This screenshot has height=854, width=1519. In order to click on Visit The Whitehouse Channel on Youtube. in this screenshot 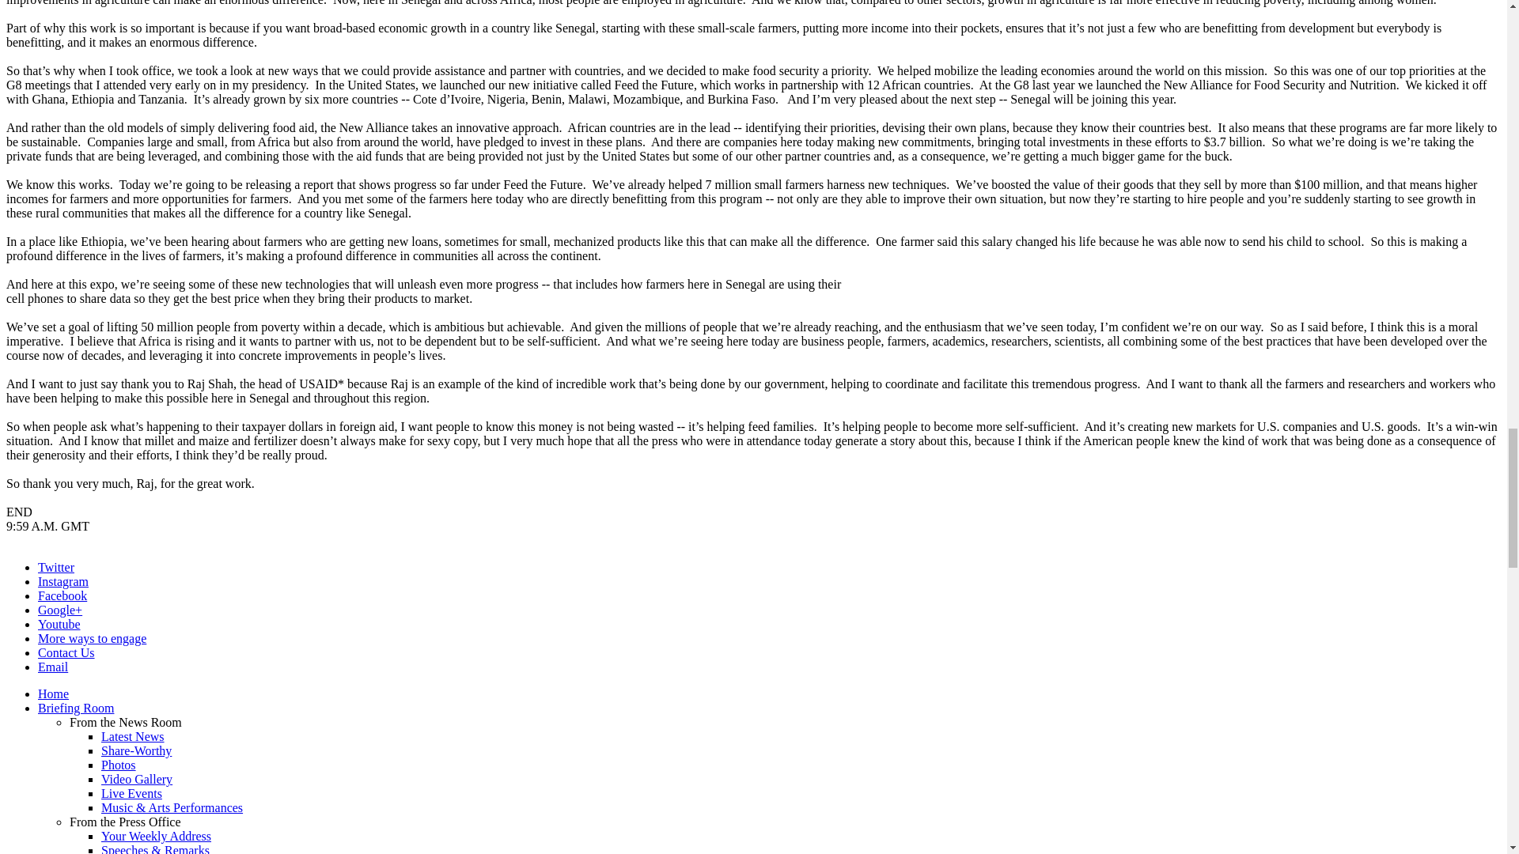, I will do `click(59, 624)`.